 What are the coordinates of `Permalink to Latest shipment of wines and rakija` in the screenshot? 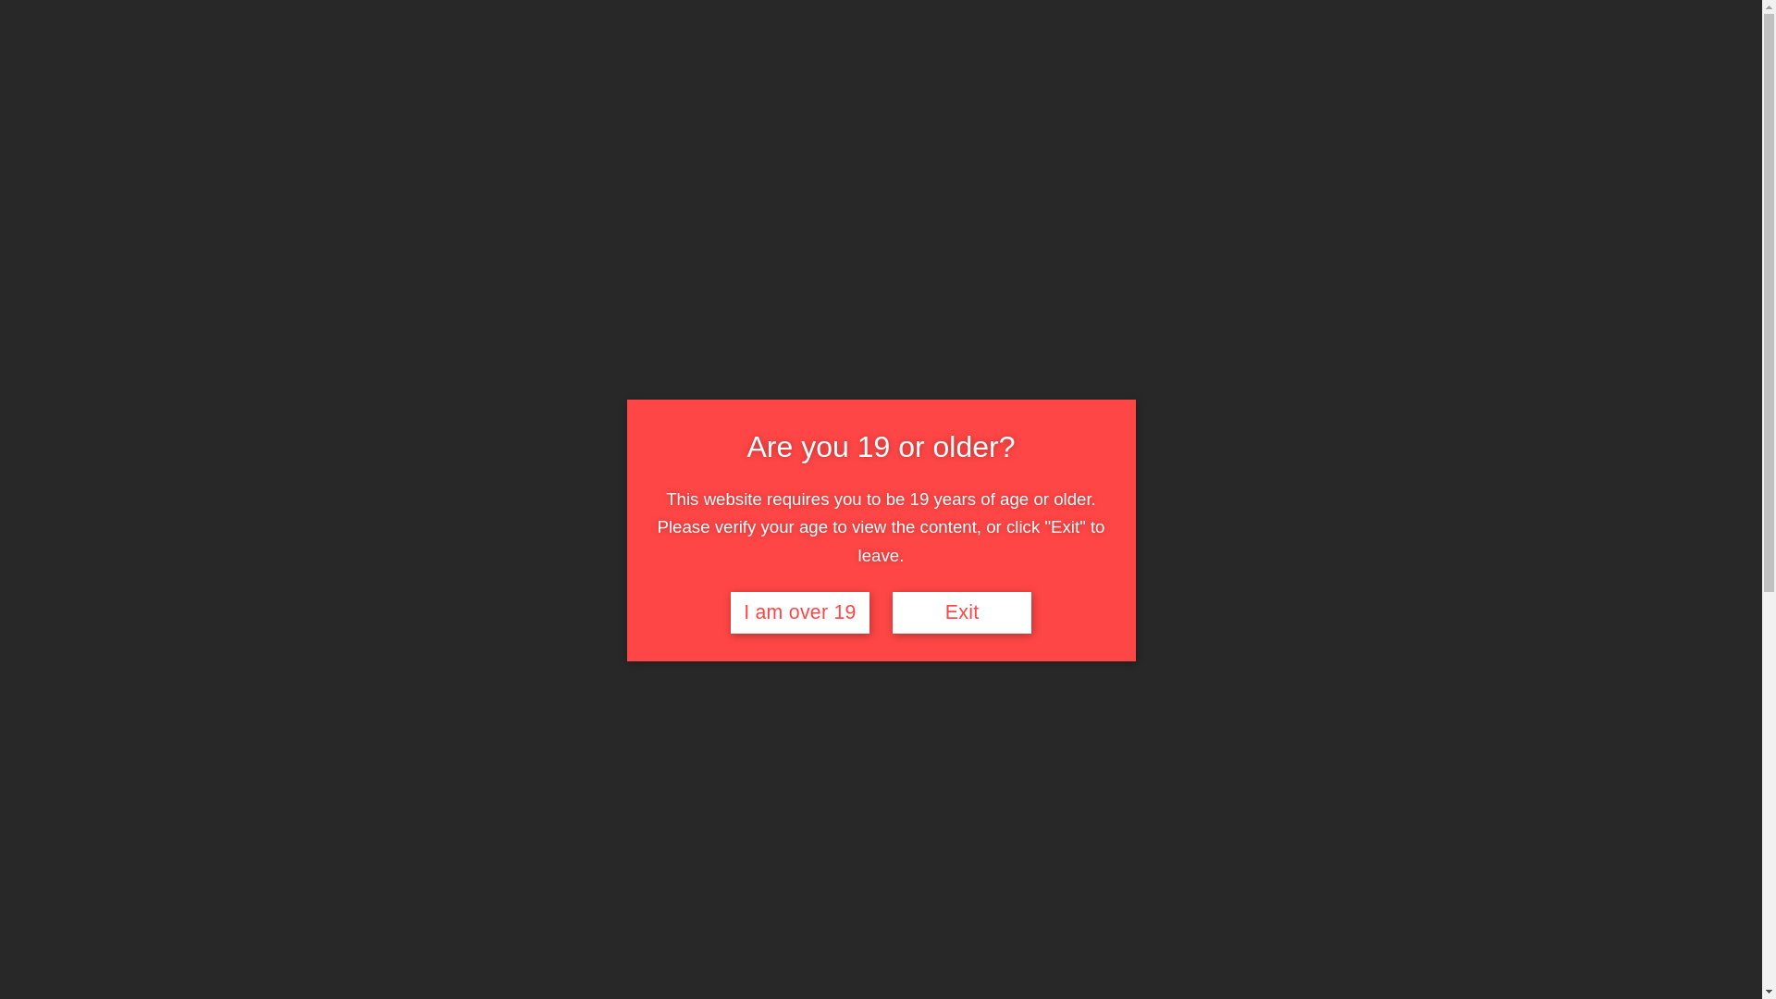 It's located at (468, 611).